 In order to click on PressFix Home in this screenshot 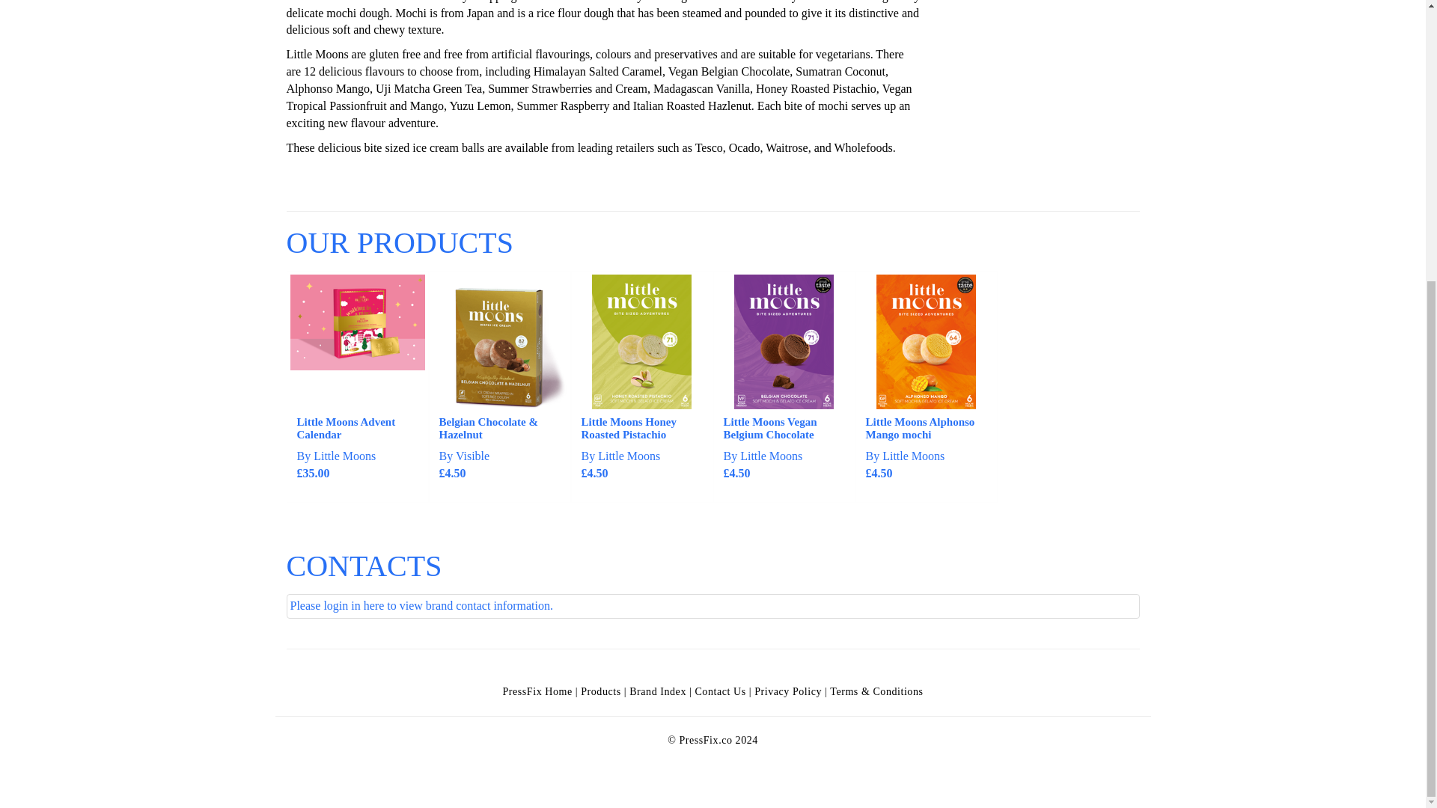, I will do `click(537, 691)`.